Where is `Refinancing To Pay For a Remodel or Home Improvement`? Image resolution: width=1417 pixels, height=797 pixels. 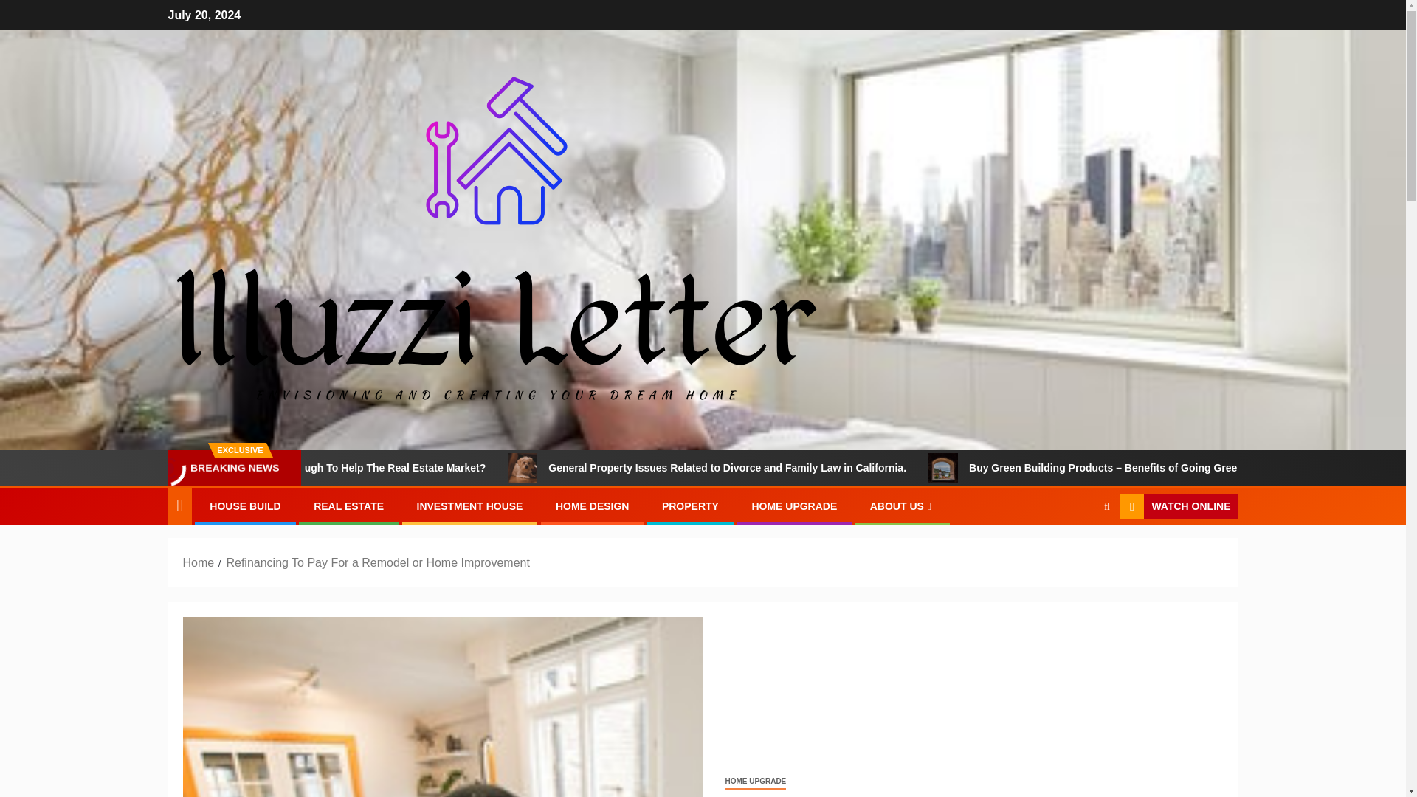
Refinancing To Pay For a Remodel or Home Improvement is located at coordinates (443, 707).